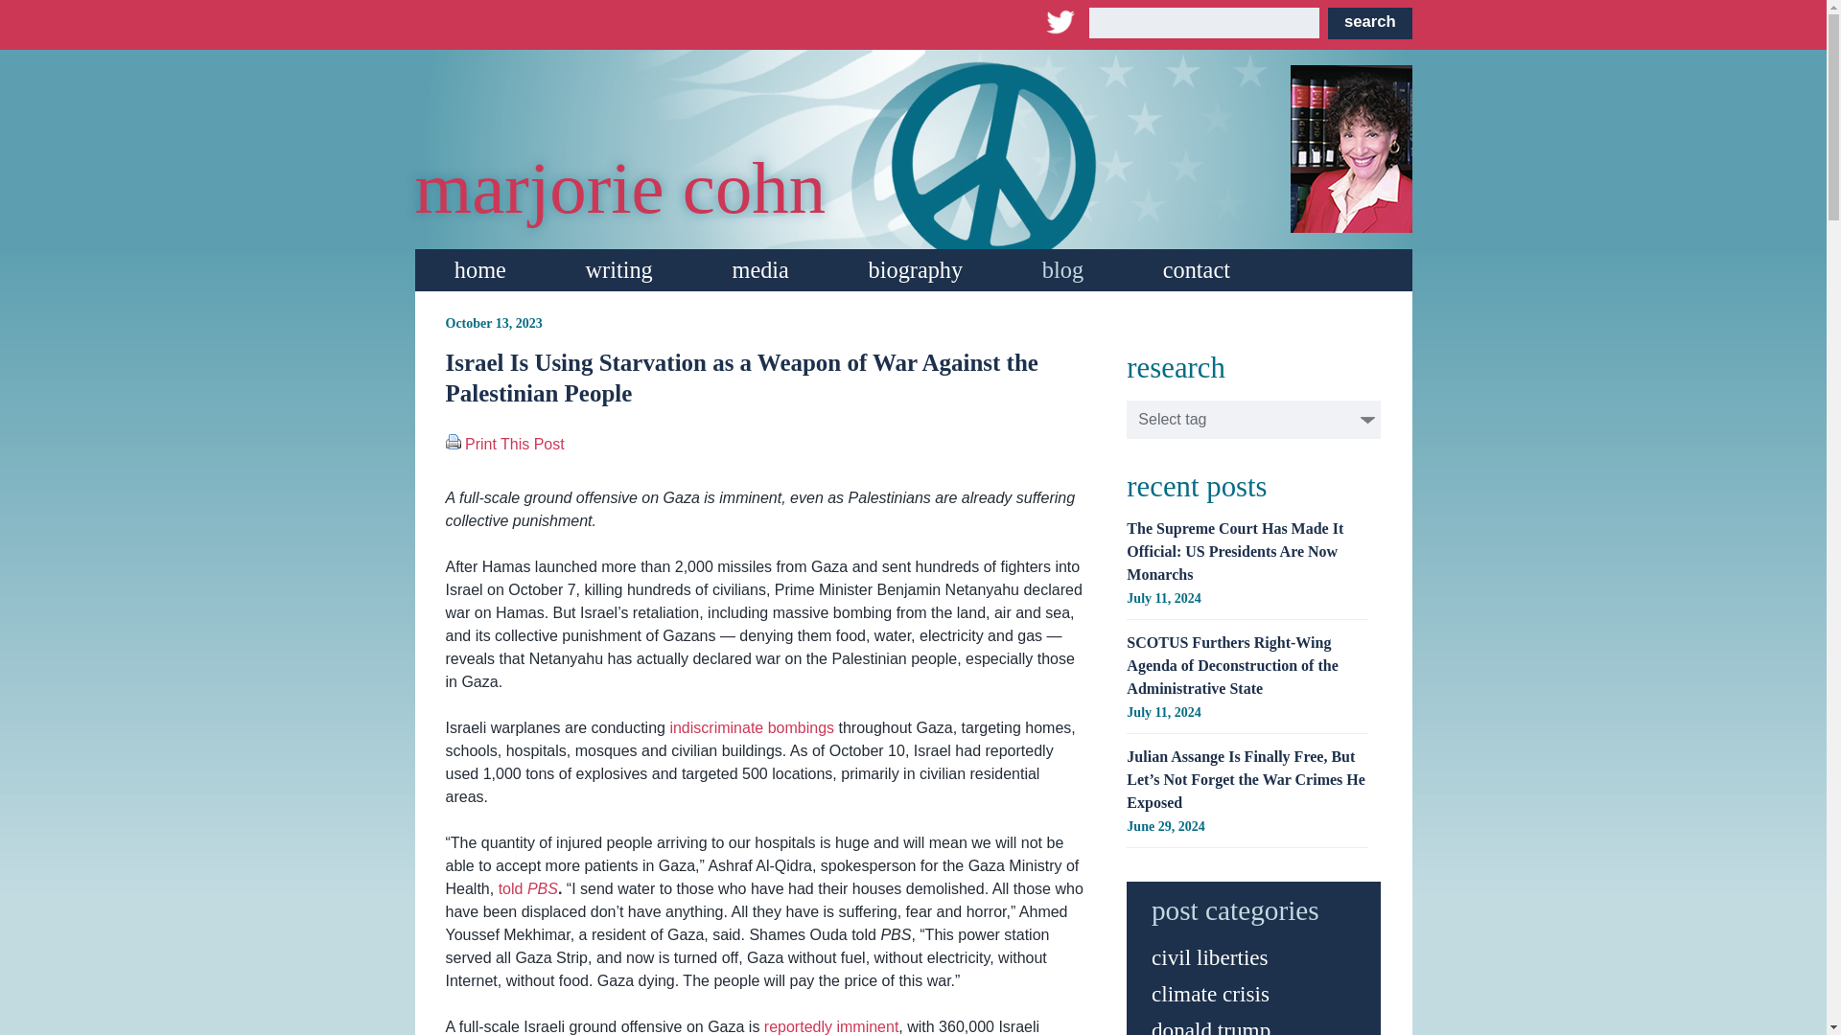 The width and height of the screenshot is (1841, 1035). I want to click on reportedly imminent, so click(831, 1026).